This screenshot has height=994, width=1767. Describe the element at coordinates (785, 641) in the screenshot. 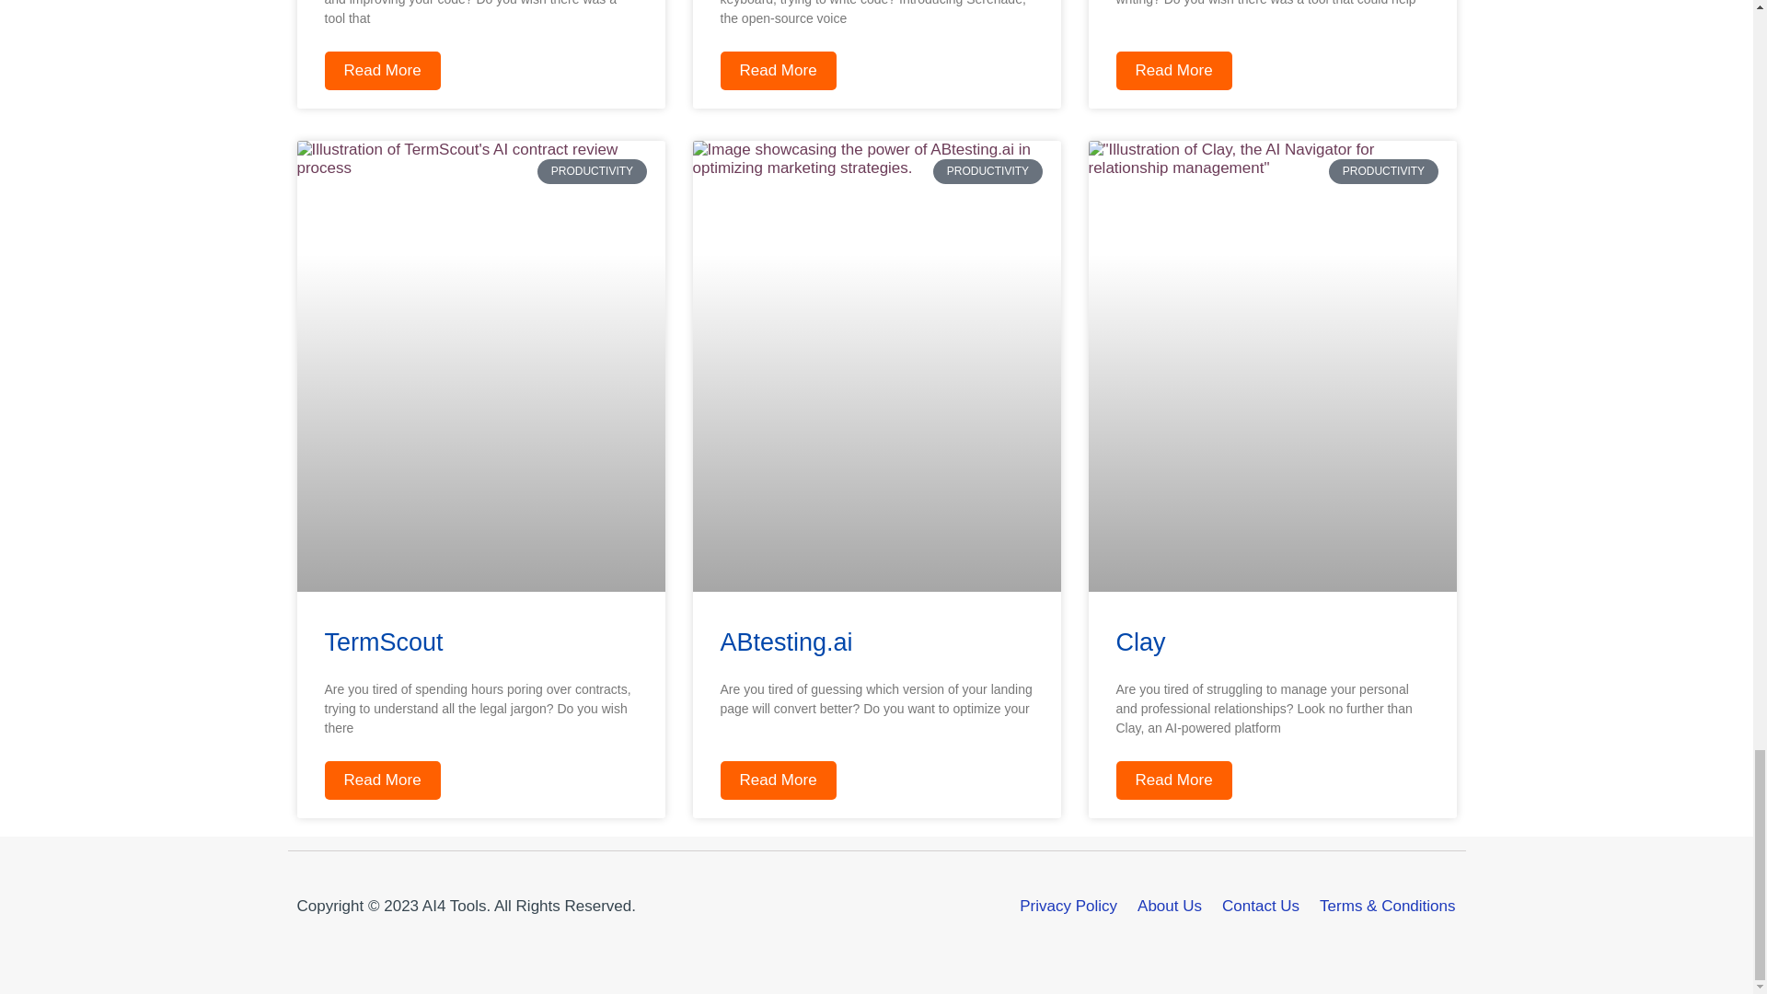

I see `ABtesting.ai` at that location.